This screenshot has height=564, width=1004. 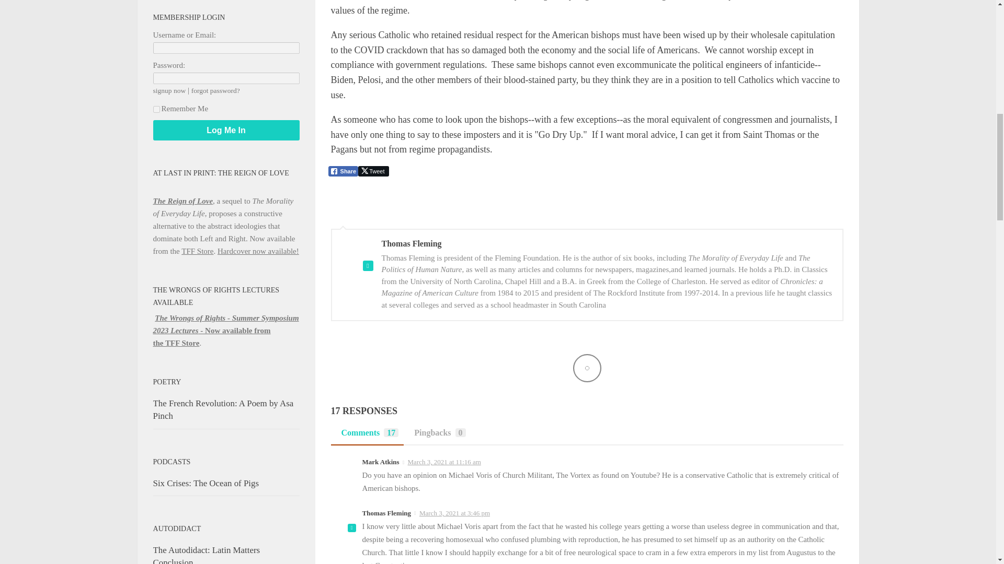 I want to click on Username, so click(x=226, y=48).